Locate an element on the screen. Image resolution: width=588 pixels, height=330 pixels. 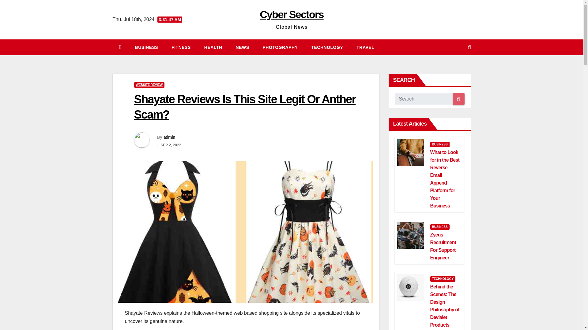
News is located at coordinates (243, 47).